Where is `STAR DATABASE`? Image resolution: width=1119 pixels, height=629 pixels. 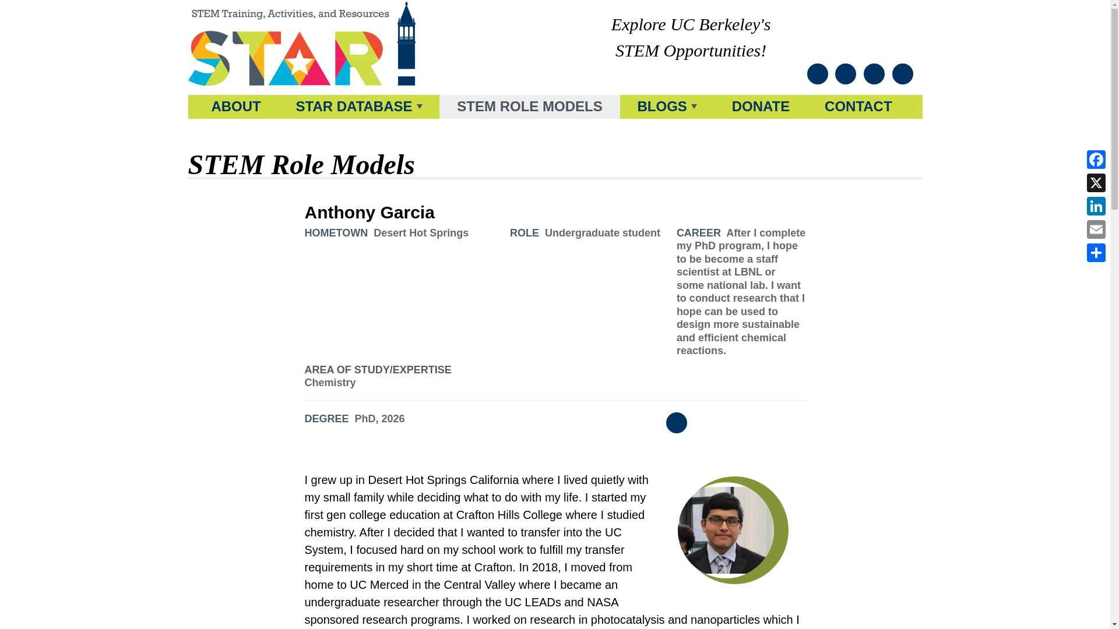
STAR DATABASE is located at coordinates (359, 107).